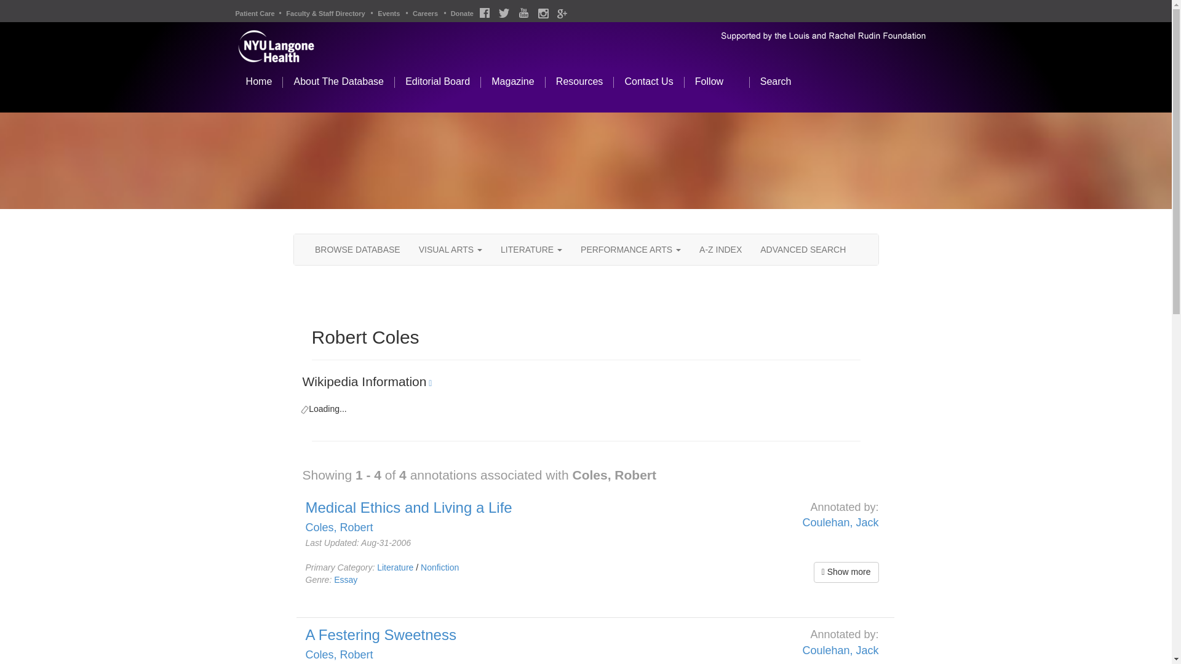  What do you see at coordinates (784, 87) in the screenshot?
I see `Search` at bounding box center [784, 87].